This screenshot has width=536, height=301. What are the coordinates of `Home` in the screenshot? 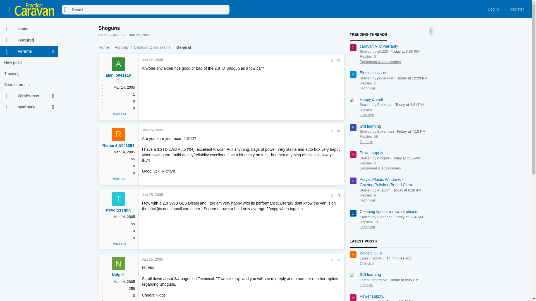 It's located at (29, 29).